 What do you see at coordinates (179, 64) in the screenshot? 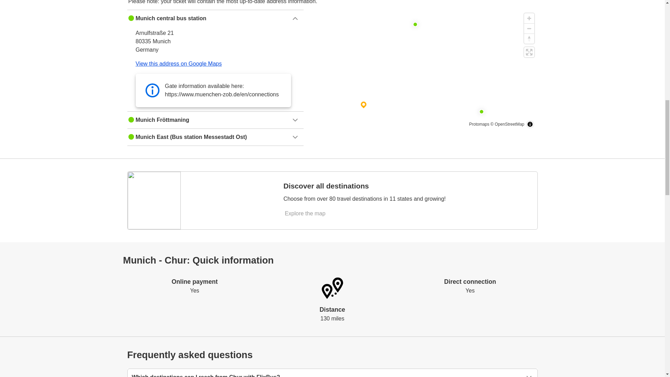
I see `View this address on Google Maps` at bounding box center [179, 64].